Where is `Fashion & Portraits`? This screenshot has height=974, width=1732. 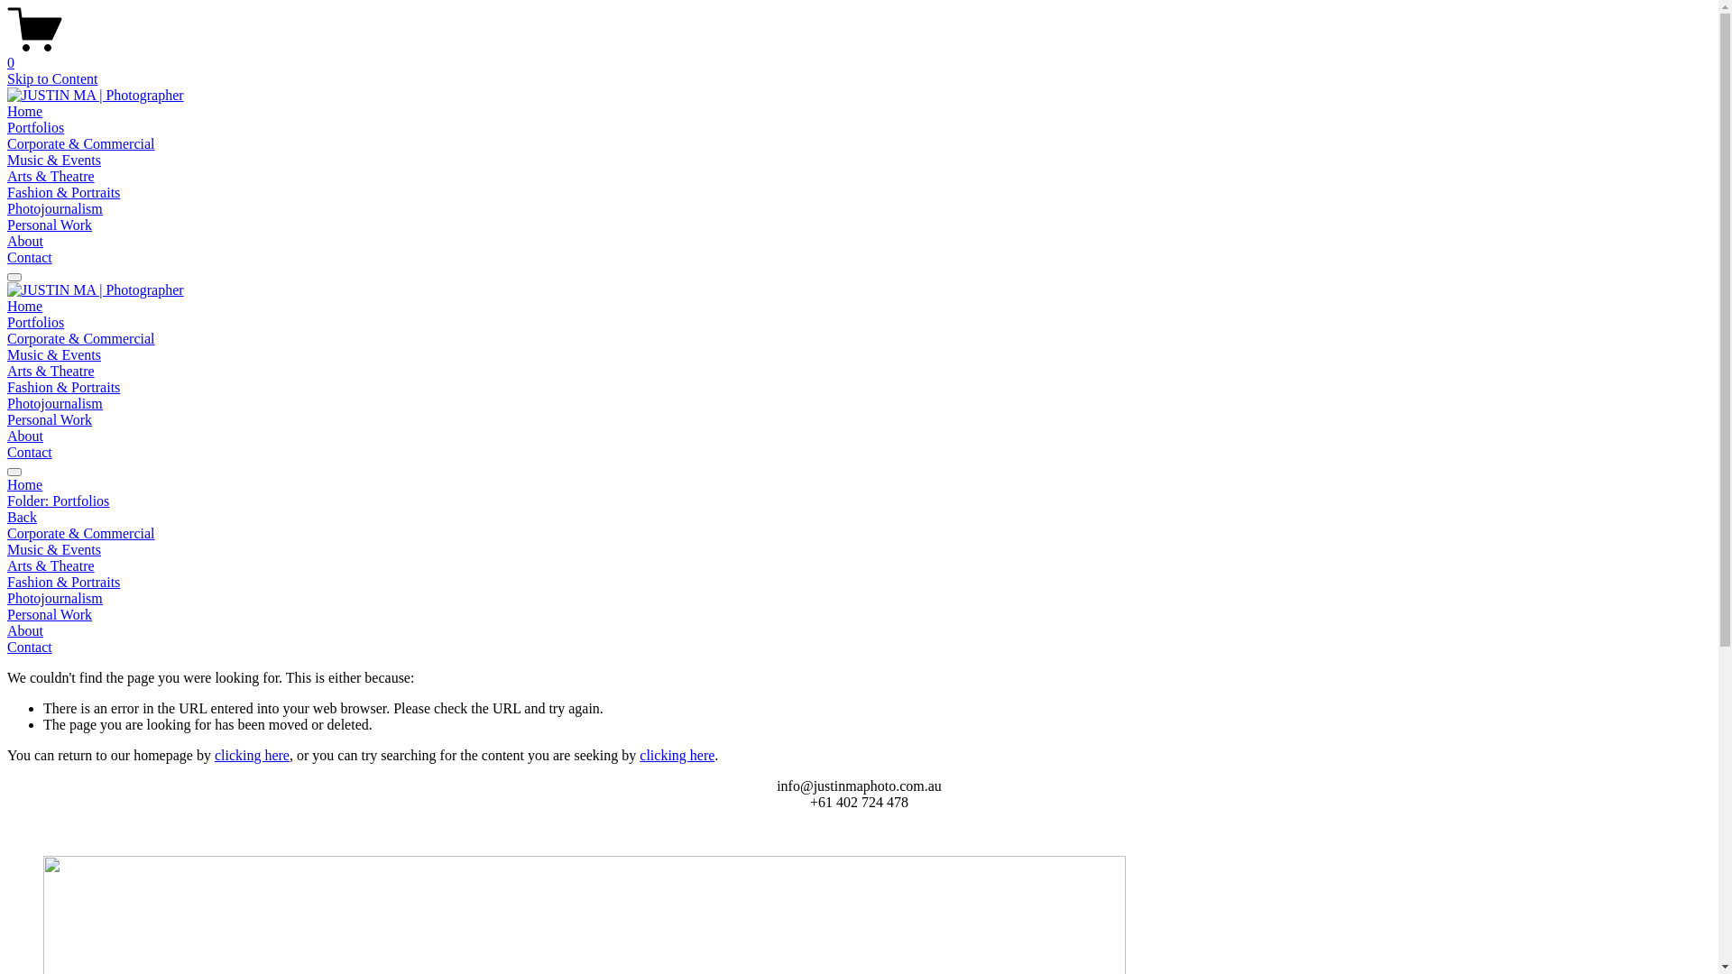 Fashion & Portraits is located at coordinates (63, 388).